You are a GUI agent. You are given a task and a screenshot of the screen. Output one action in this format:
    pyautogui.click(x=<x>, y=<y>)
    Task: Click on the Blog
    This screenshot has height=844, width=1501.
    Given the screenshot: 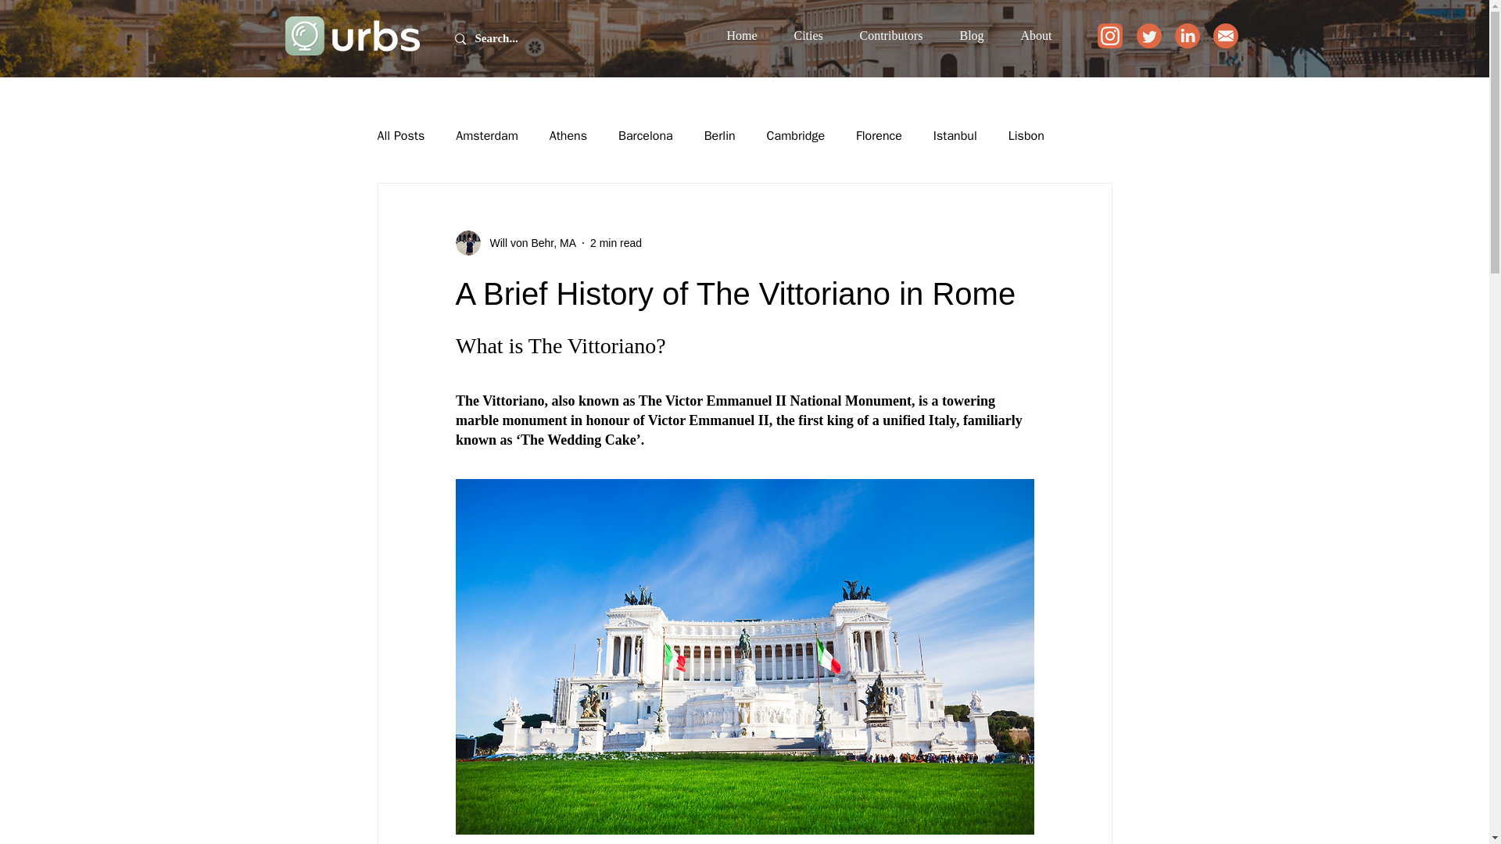 What is the action you would take?
    pyautogui.click(x=977, y=36)
    